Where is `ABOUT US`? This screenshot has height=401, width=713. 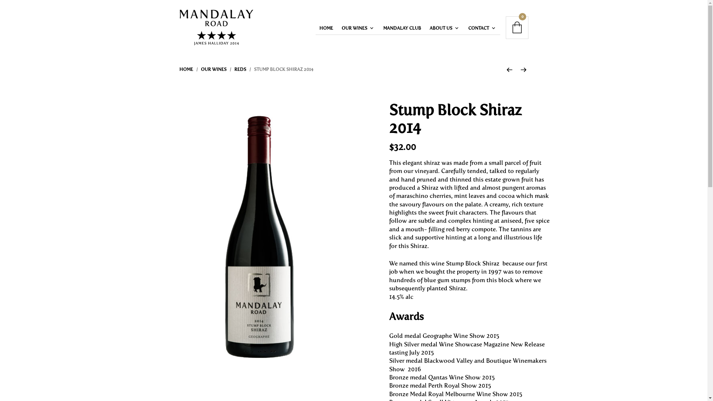 ABOUT US is located at coordinates (443, 28).